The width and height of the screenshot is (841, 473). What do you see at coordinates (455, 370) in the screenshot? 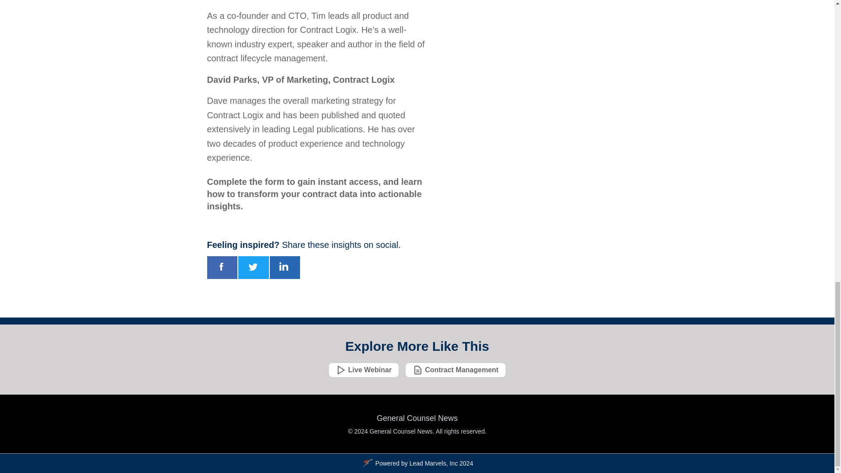
I see `Contract Management` at bounding box center [455, 370].